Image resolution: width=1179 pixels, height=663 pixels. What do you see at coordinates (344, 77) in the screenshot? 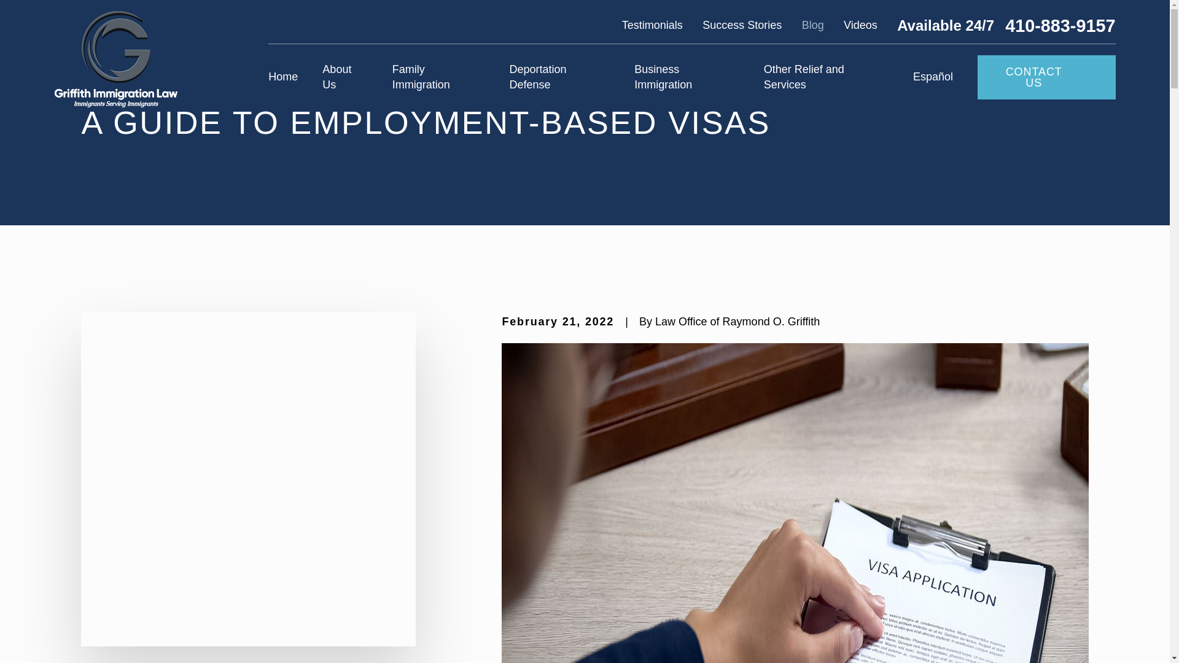
I see `About Us` at bounding box center [344, 77].